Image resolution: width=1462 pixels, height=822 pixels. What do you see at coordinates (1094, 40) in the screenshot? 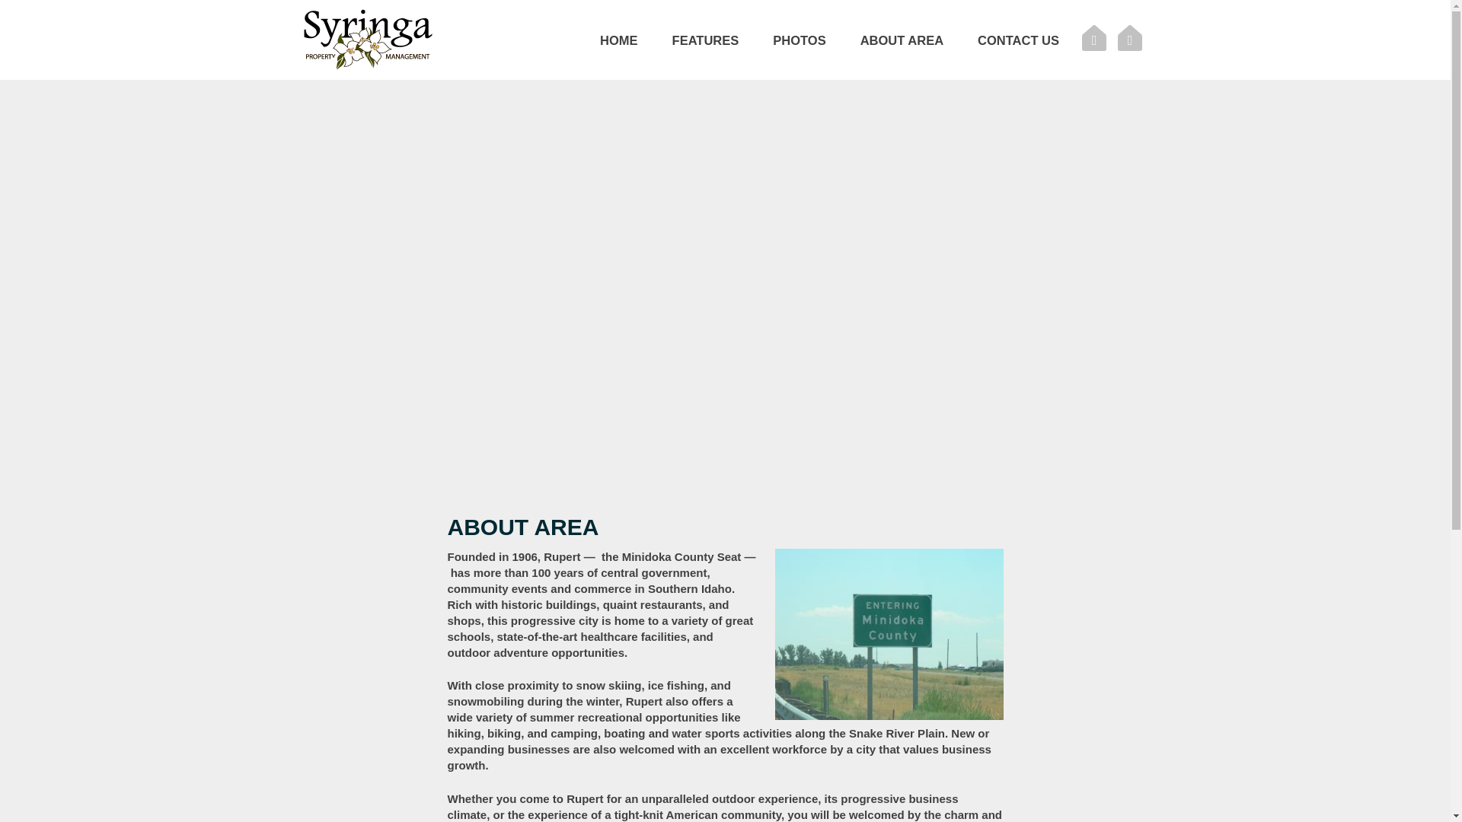
I see `Pay Rent` at bounding box center [1094, 40].